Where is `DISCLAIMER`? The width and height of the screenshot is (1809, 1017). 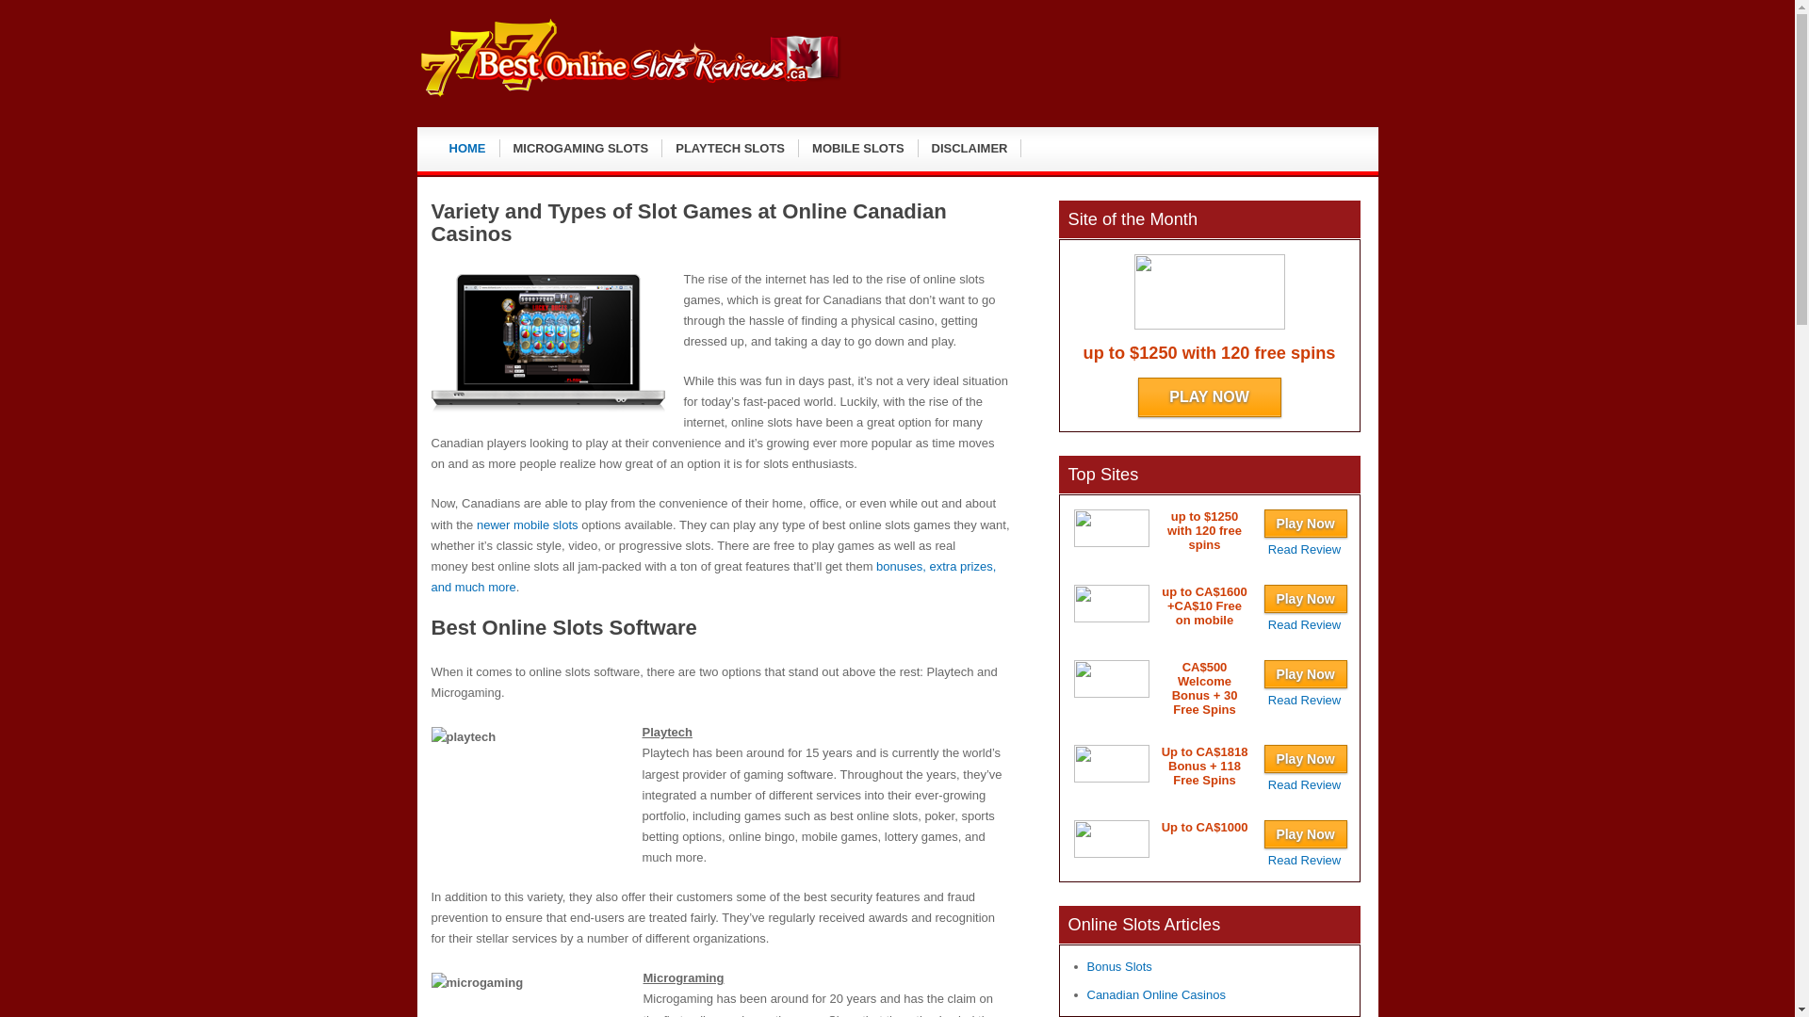 DISCLAIMER is located at coordinates (970, 149).